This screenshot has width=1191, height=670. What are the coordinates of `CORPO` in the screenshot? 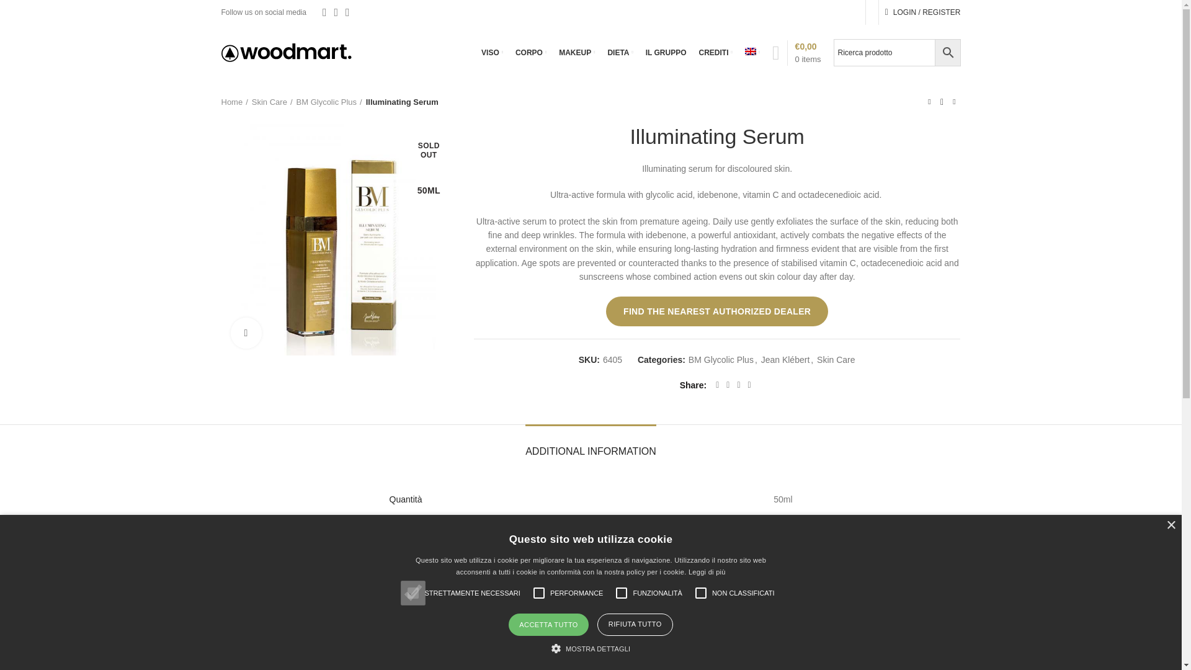 It's located at (531, 52).